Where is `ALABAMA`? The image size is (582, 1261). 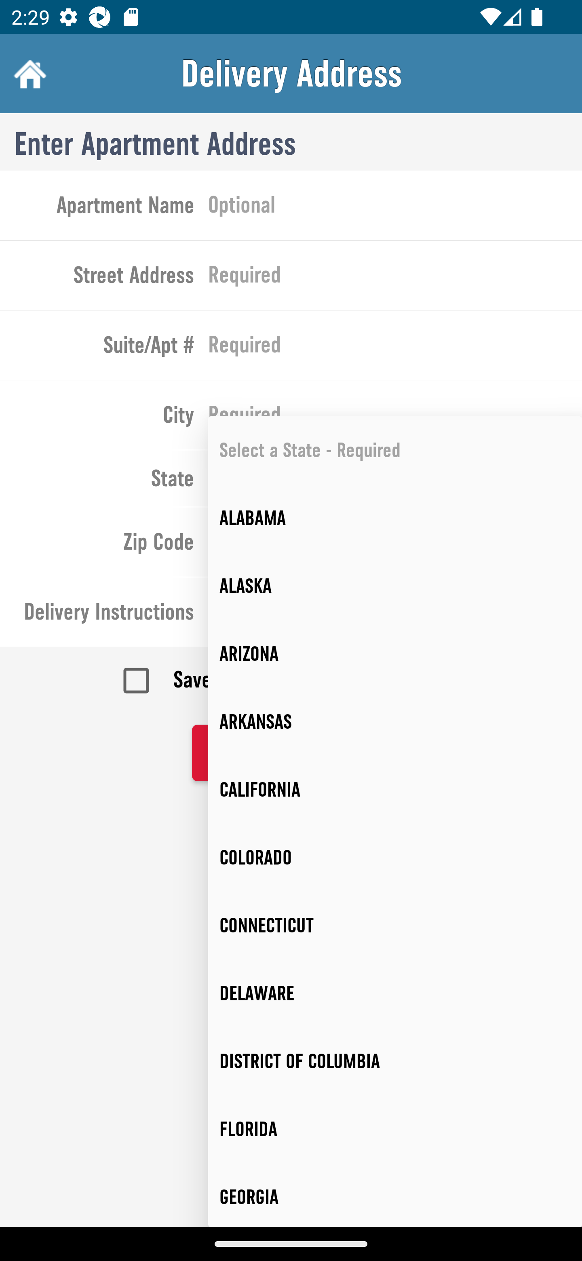 ALABAMA is located at coordinates (395, 518).